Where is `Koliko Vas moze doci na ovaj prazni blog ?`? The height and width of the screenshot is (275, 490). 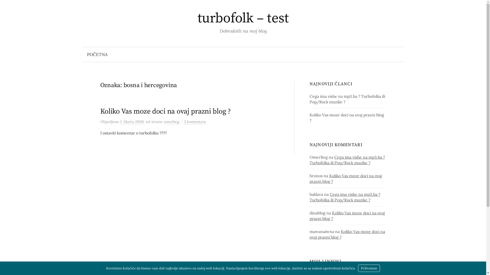
Koliko Vas moze doci na ovaj prazni blog ? is located at coordinates (165, 112).